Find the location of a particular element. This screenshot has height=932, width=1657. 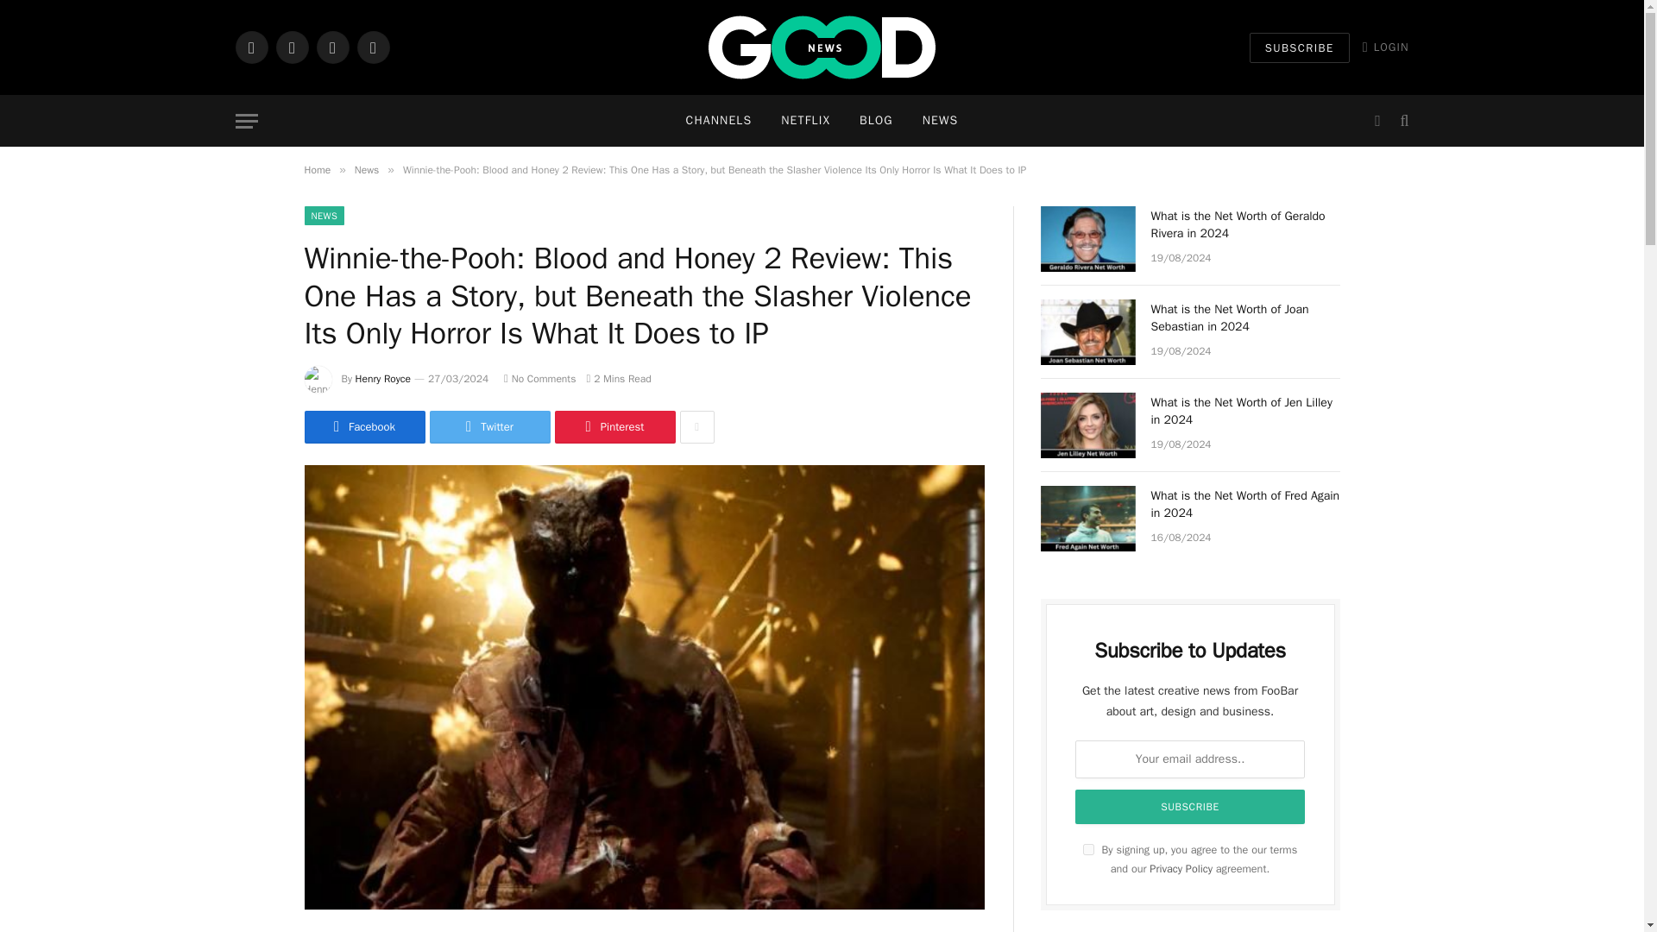

Home is located at coordinates (316, 170).